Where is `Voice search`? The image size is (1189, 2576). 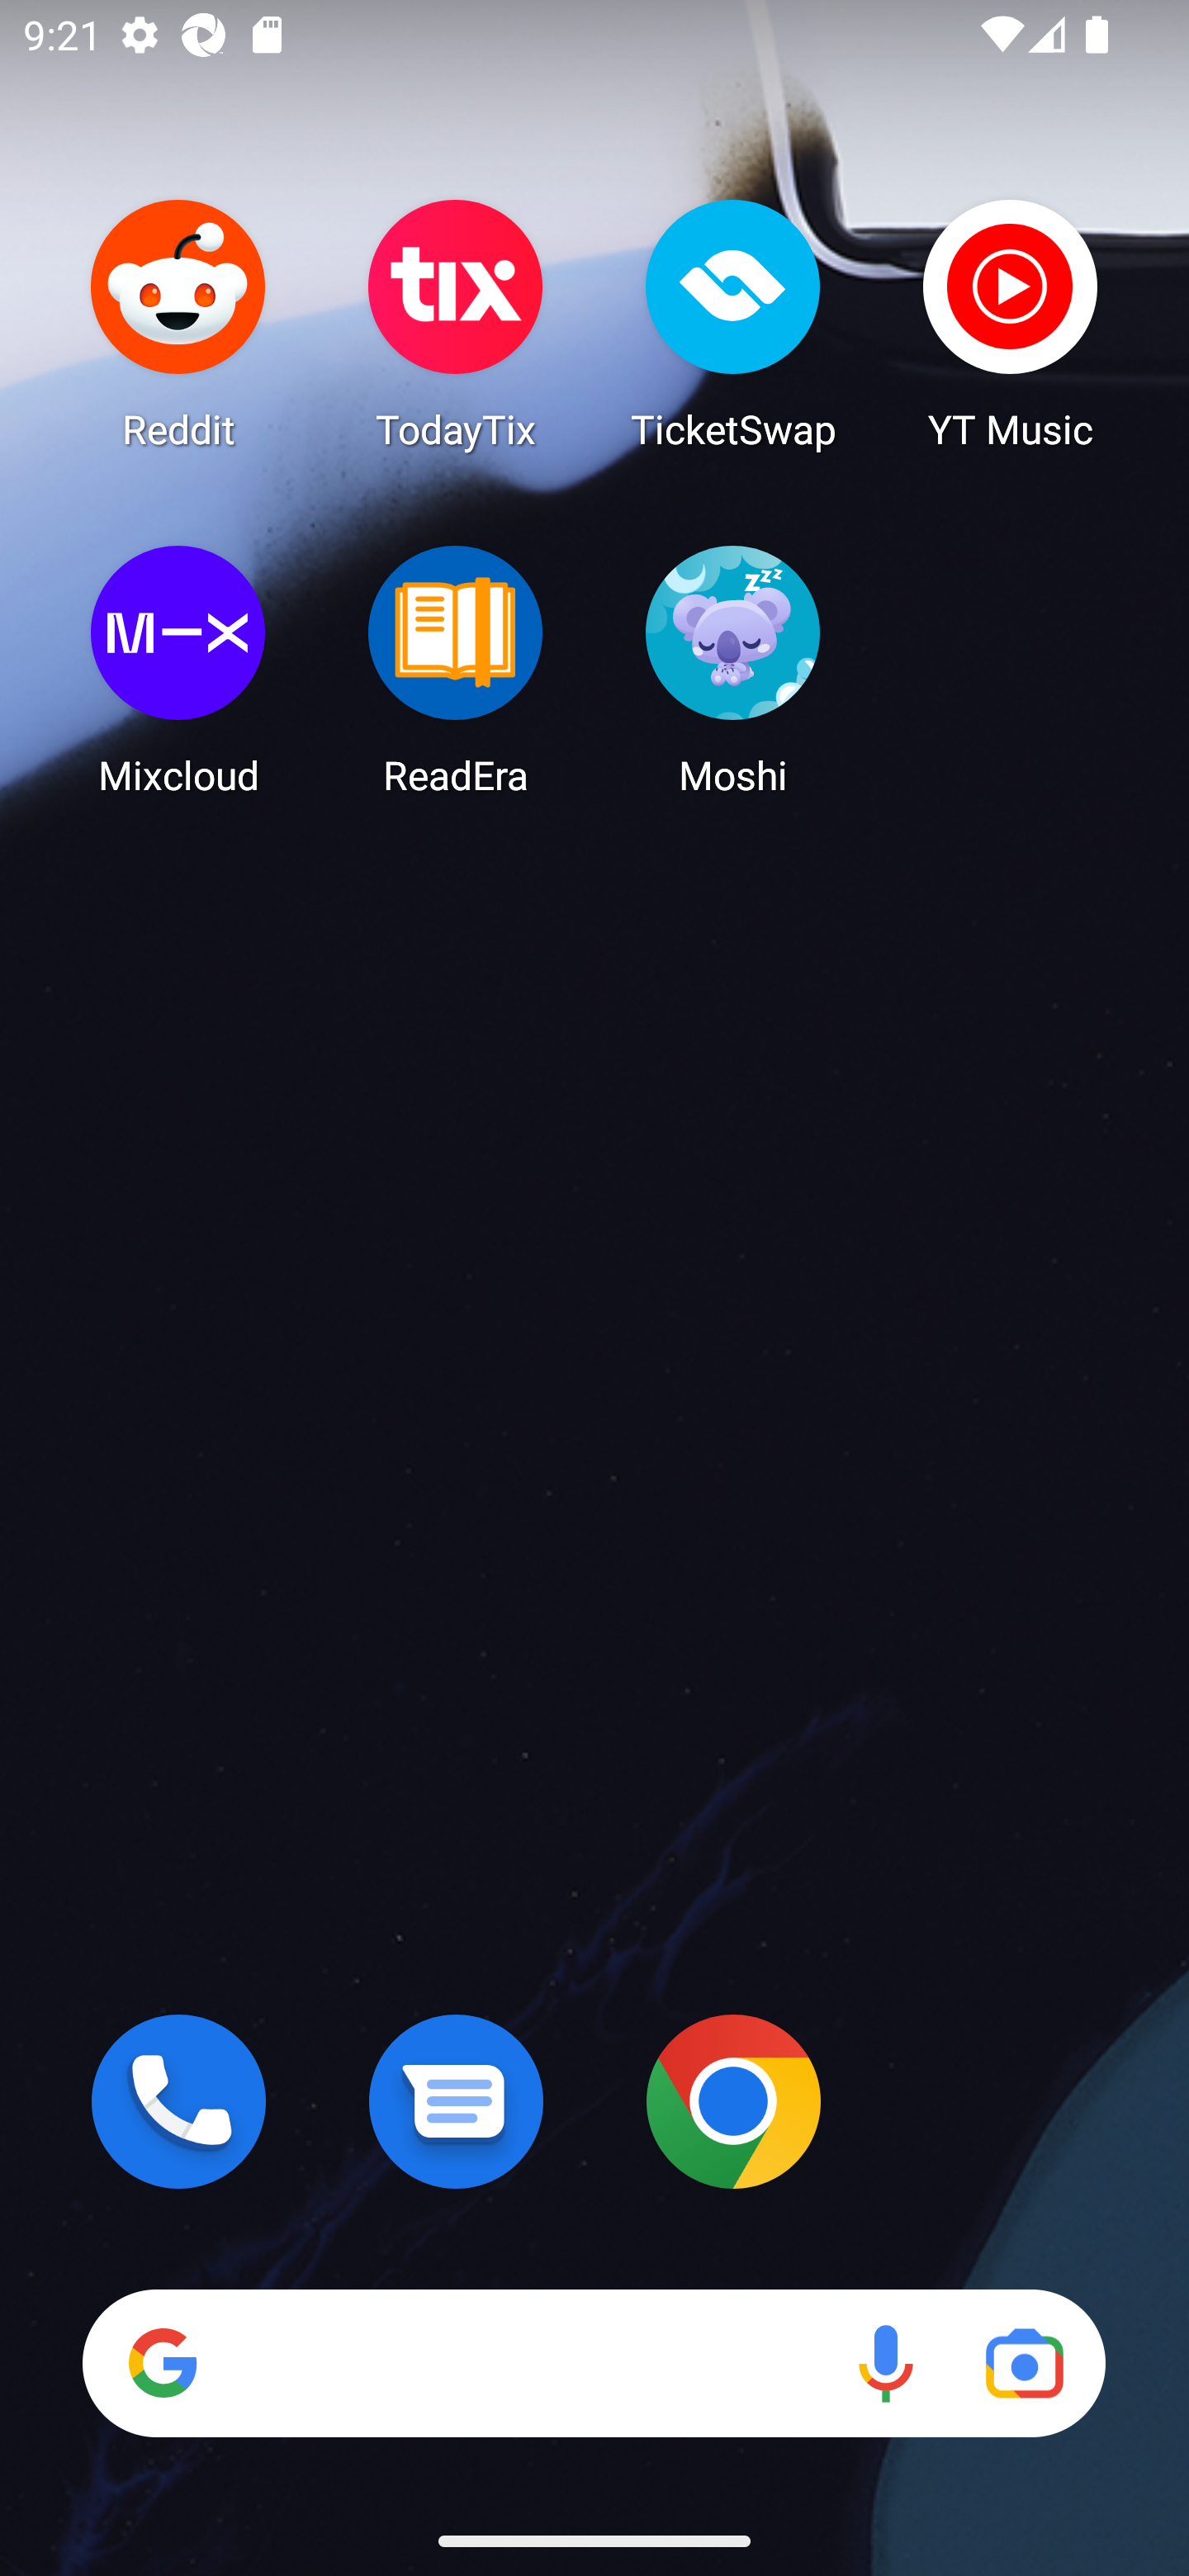 Voice search is located at coordinates (885, 2363).